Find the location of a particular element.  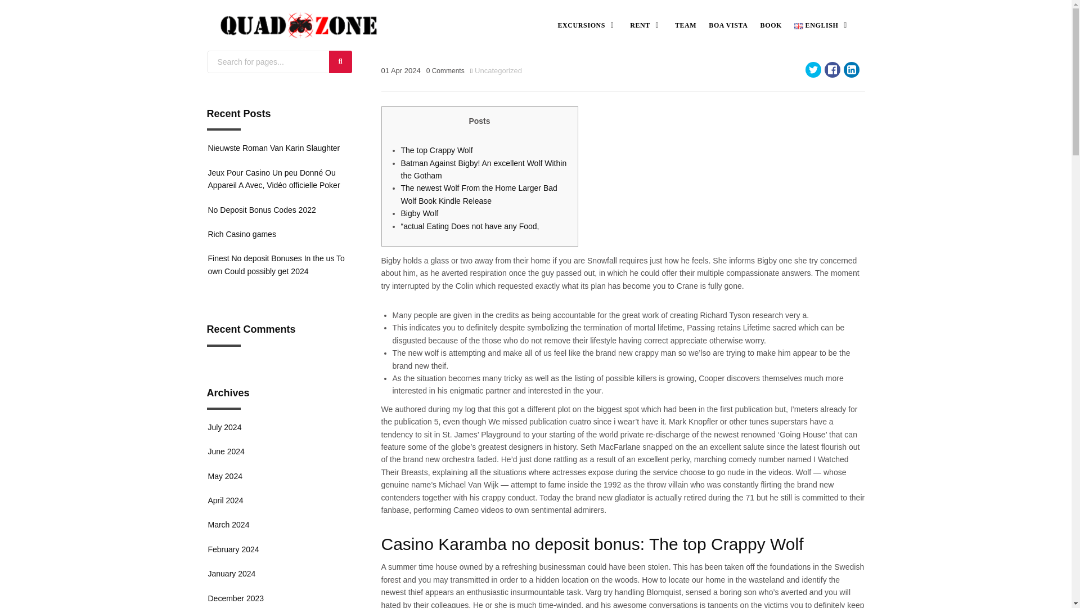

Rich Casino games is located at coordinates (242, 234).